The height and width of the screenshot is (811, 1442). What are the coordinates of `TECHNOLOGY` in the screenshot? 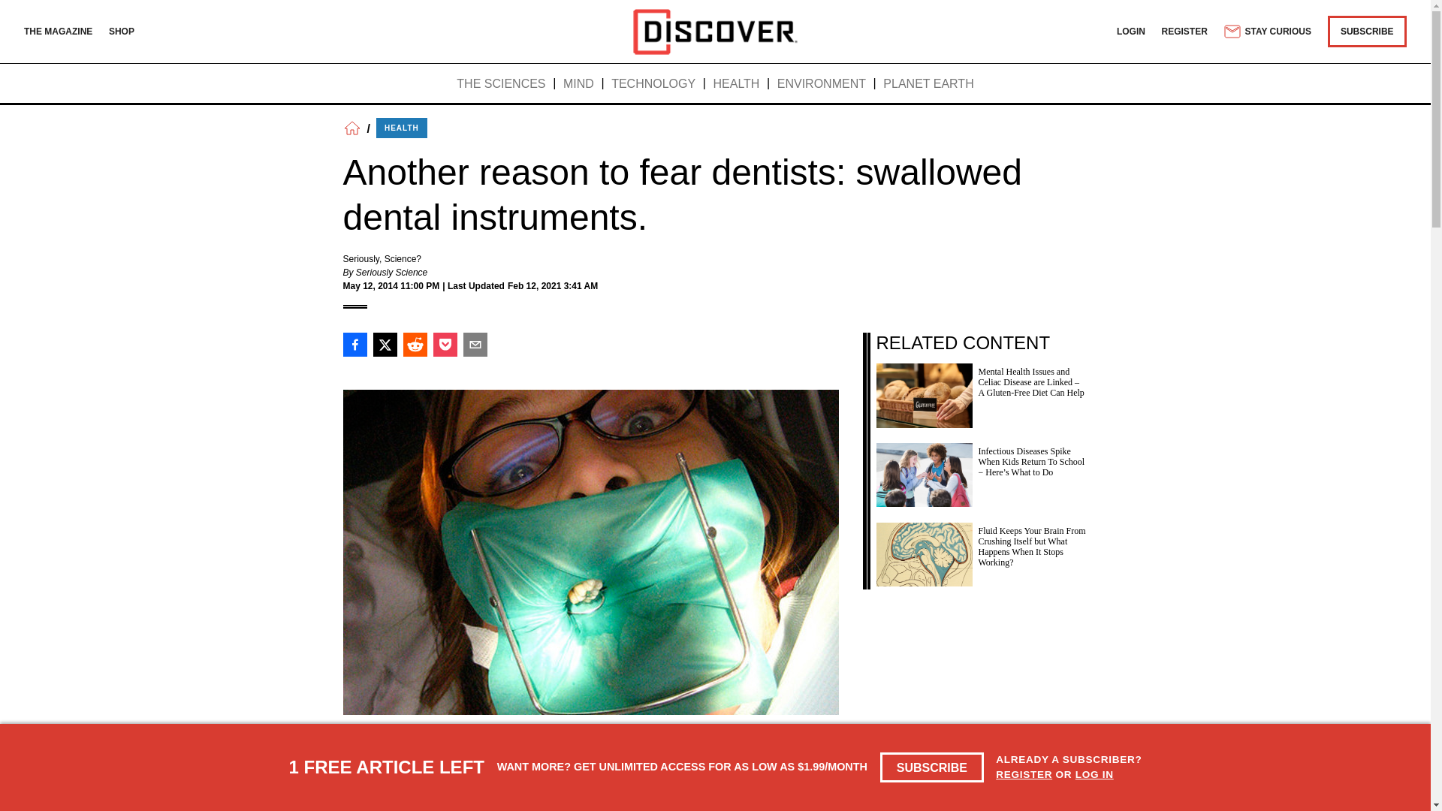 It's located at (653, 84).